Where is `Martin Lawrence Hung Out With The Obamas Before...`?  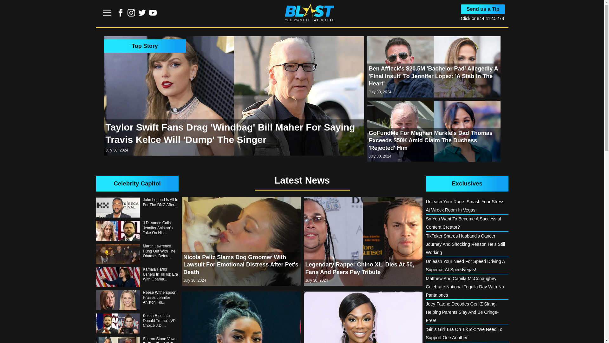
Martin Lawrence Hung Out With The Obamas Before... is located at coordinates (137, 253).